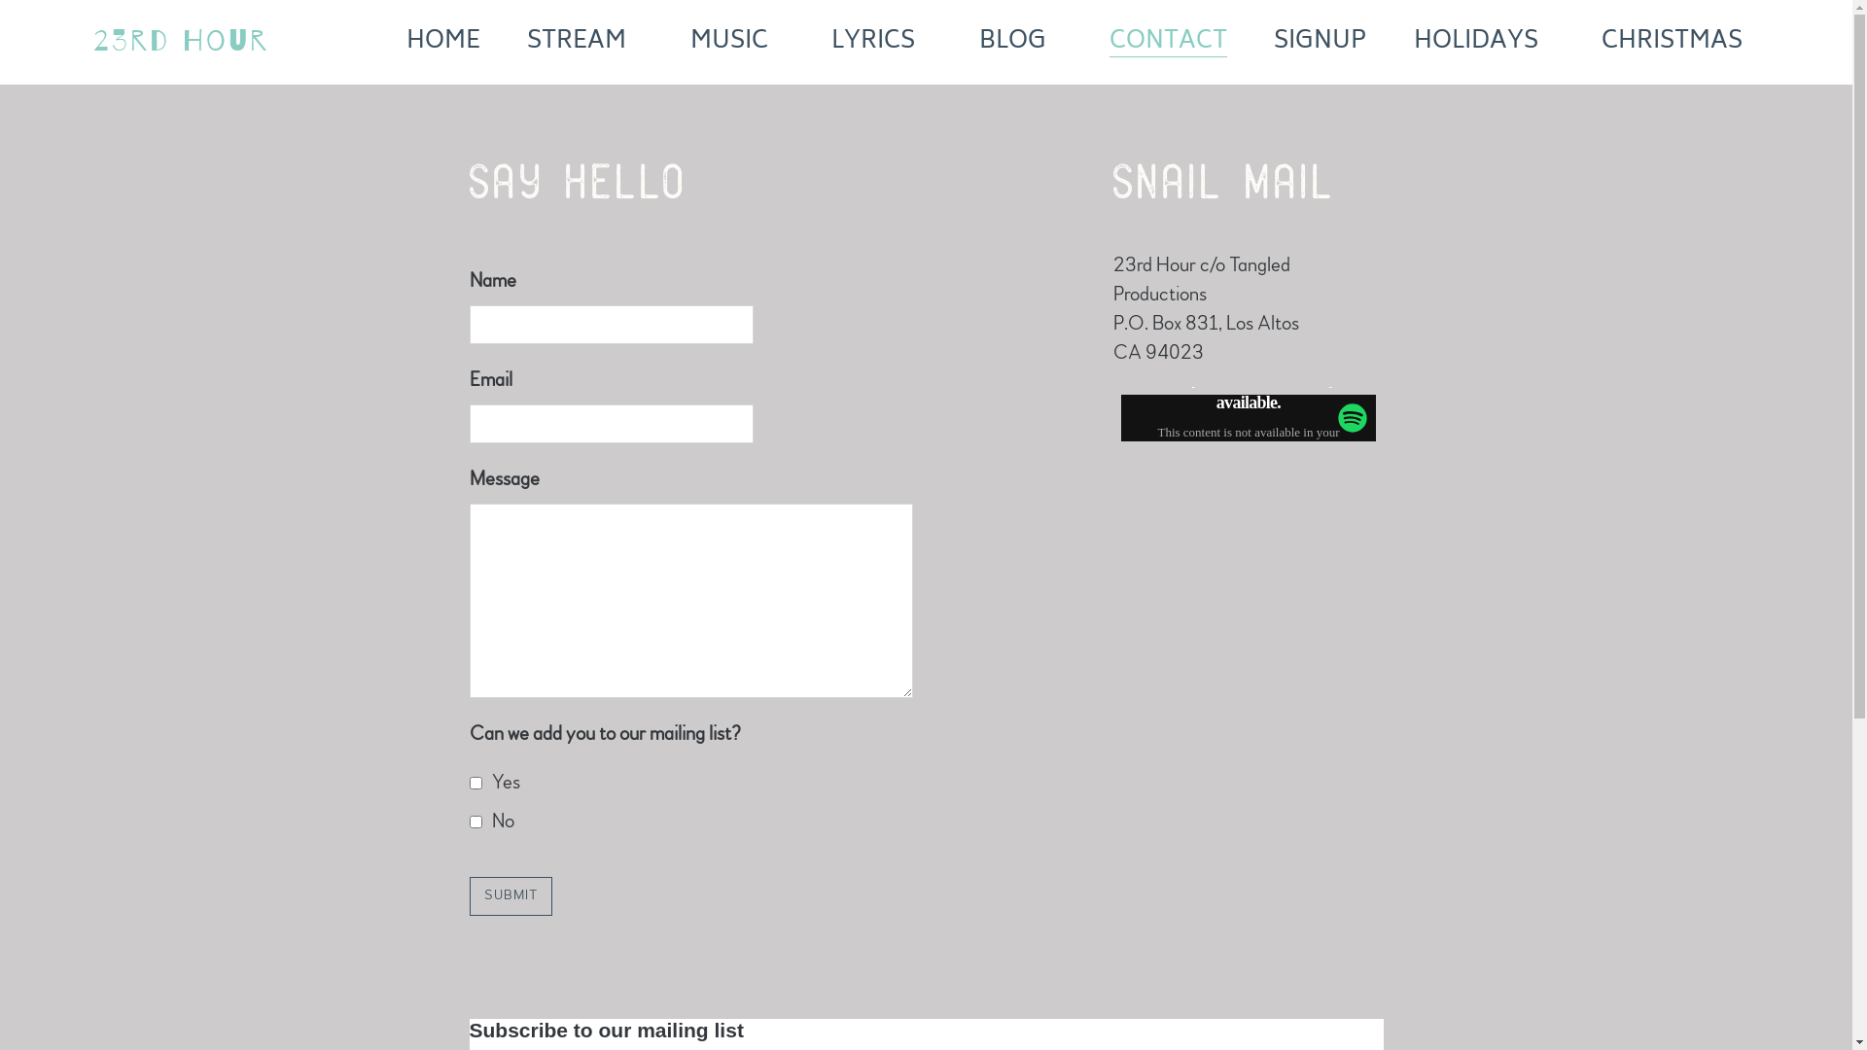  Describe the element at coordinates (510, 896) in the screenshot. I see `Submit` at that location.